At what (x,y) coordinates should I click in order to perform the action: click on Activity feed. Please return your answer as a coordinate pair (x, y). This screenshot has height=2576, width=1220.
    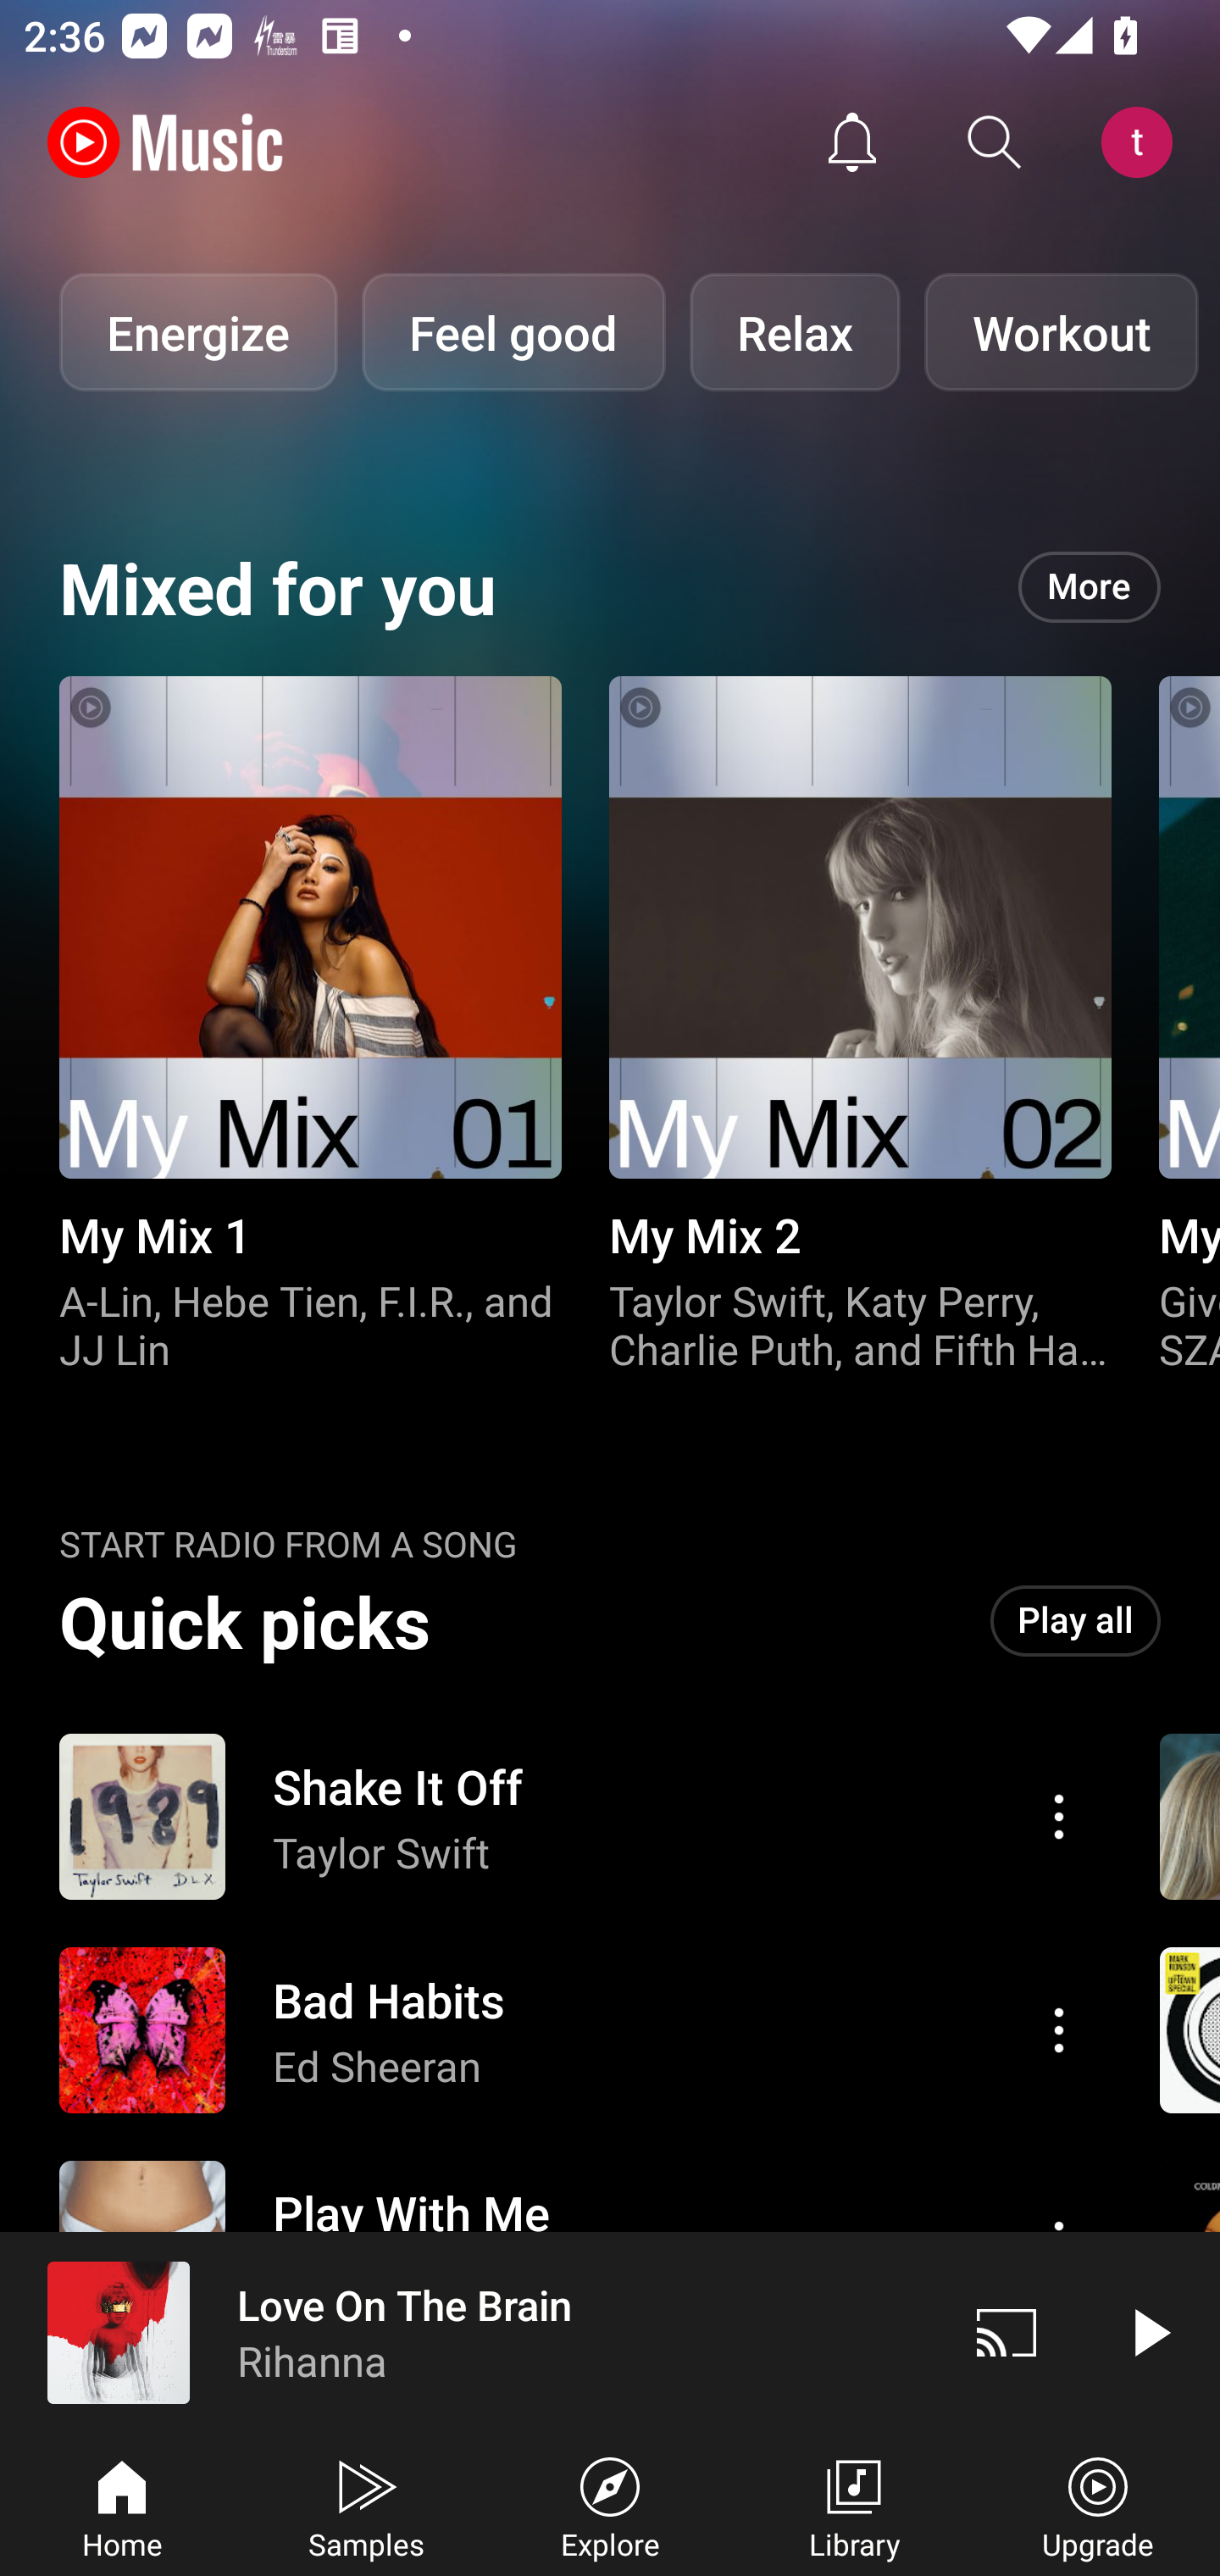
    Looking at the image, I should click on (852, 142).